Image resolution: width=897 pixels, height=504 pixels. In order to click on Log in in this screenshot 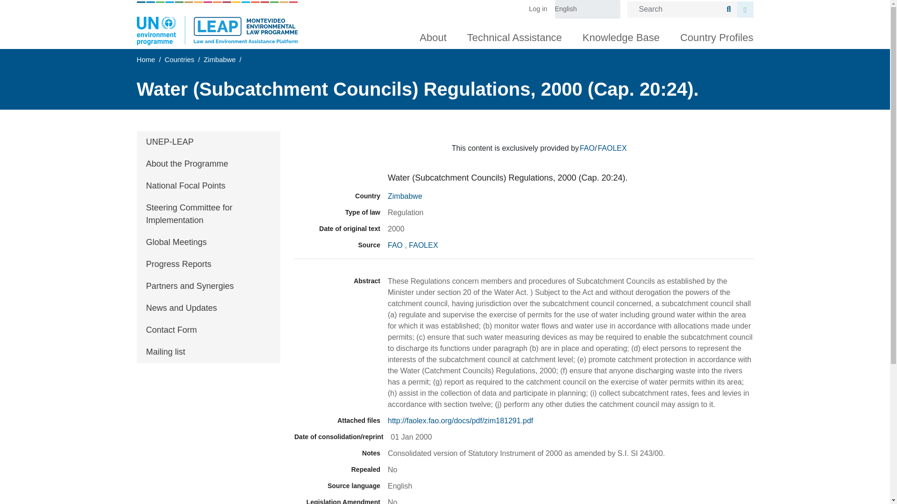, I will do `click(541, 9)`.